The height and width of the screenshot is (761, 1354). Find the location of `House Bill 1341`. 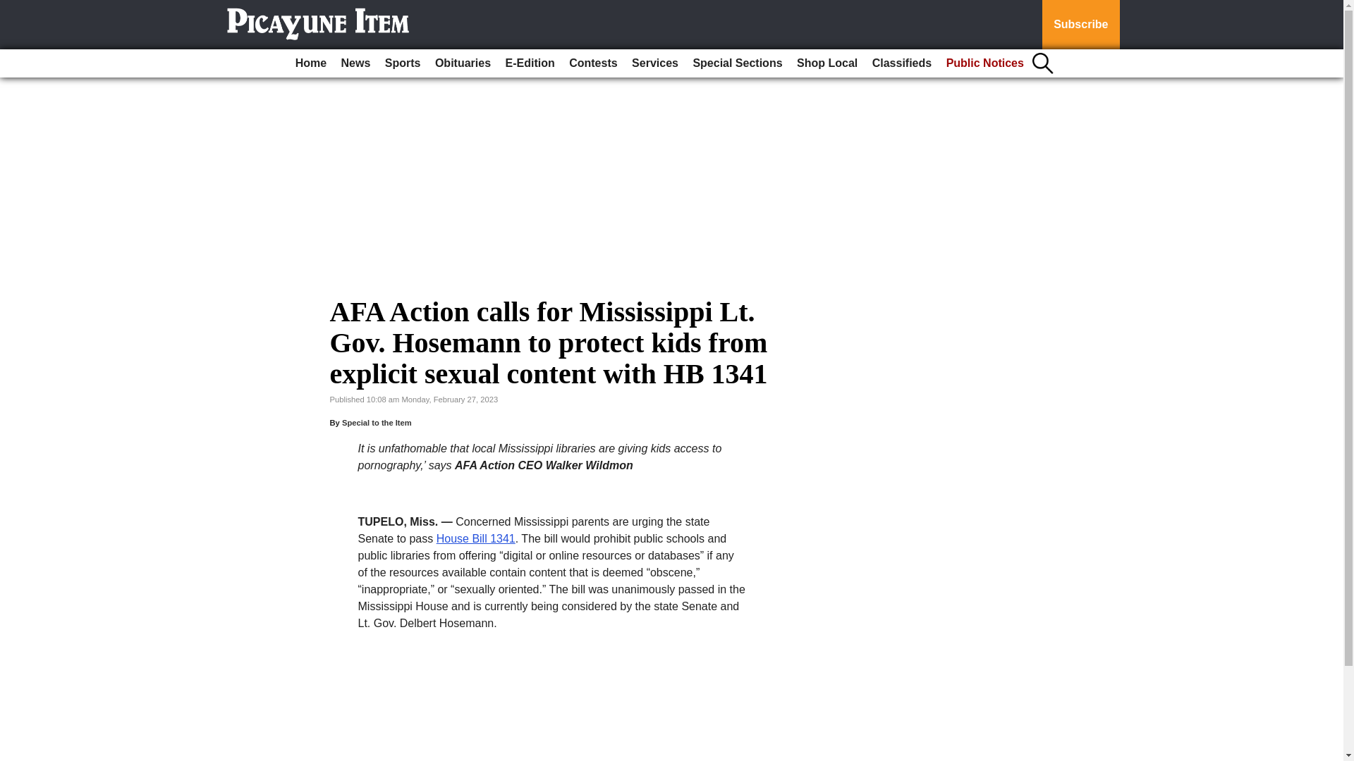

House Bill 1341 is located at coordinates (475, 538).